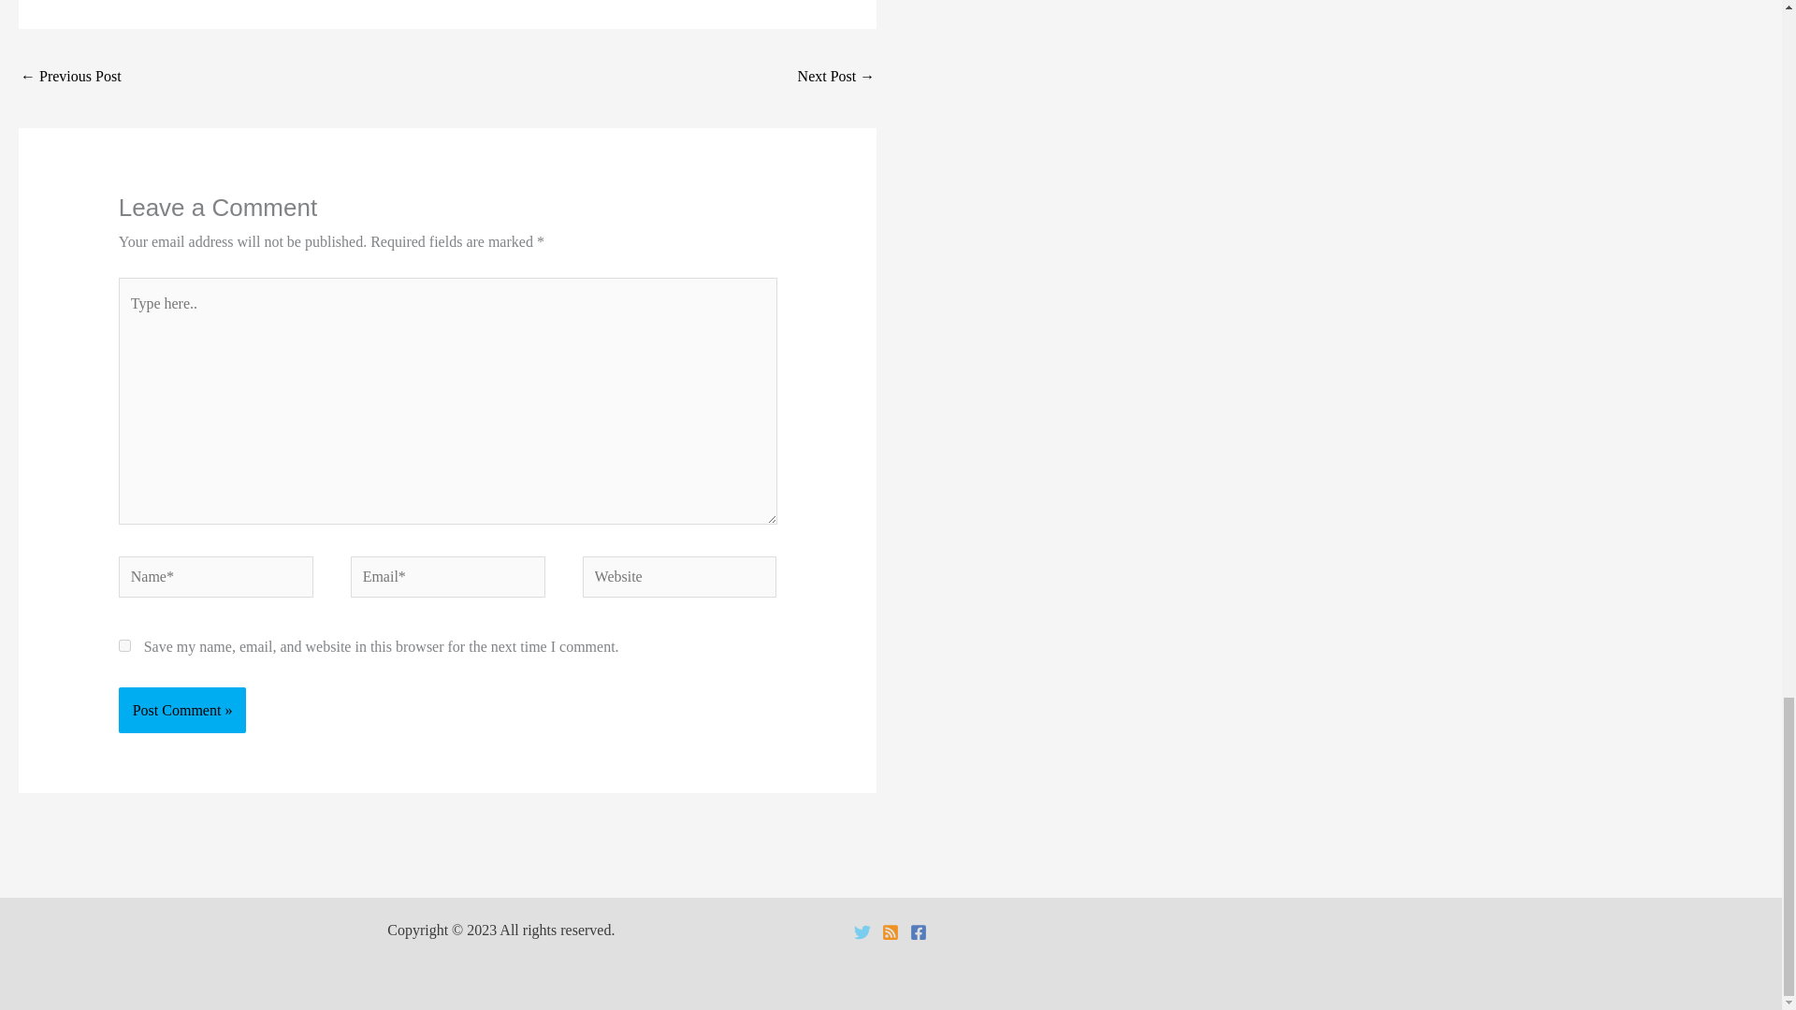 Image resolution: width=1796 pixels, height=1010 pixels. I want to click on yes, so click(124, 645).